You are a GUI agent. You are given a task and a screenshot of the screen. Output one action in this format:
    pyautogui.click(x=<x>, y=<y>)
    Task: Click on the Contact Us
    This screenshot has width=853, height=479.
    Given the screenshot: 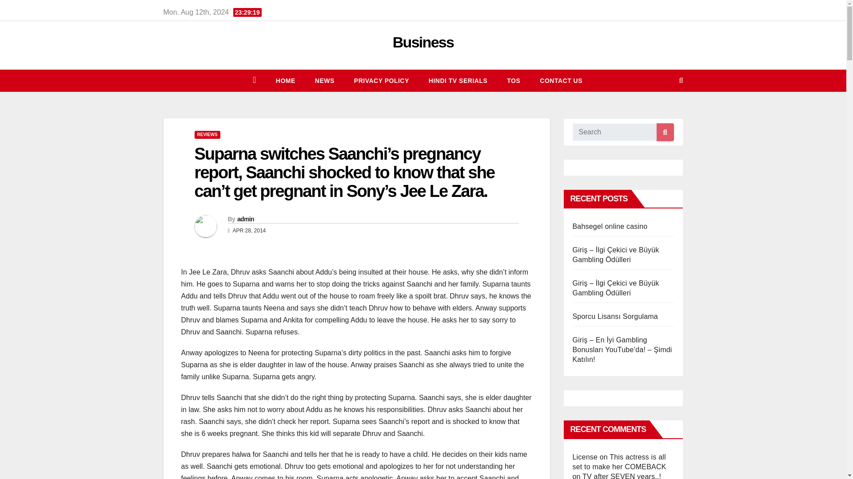 What is the action you would take?
    pyautogui.click(x=561, y=81)
    